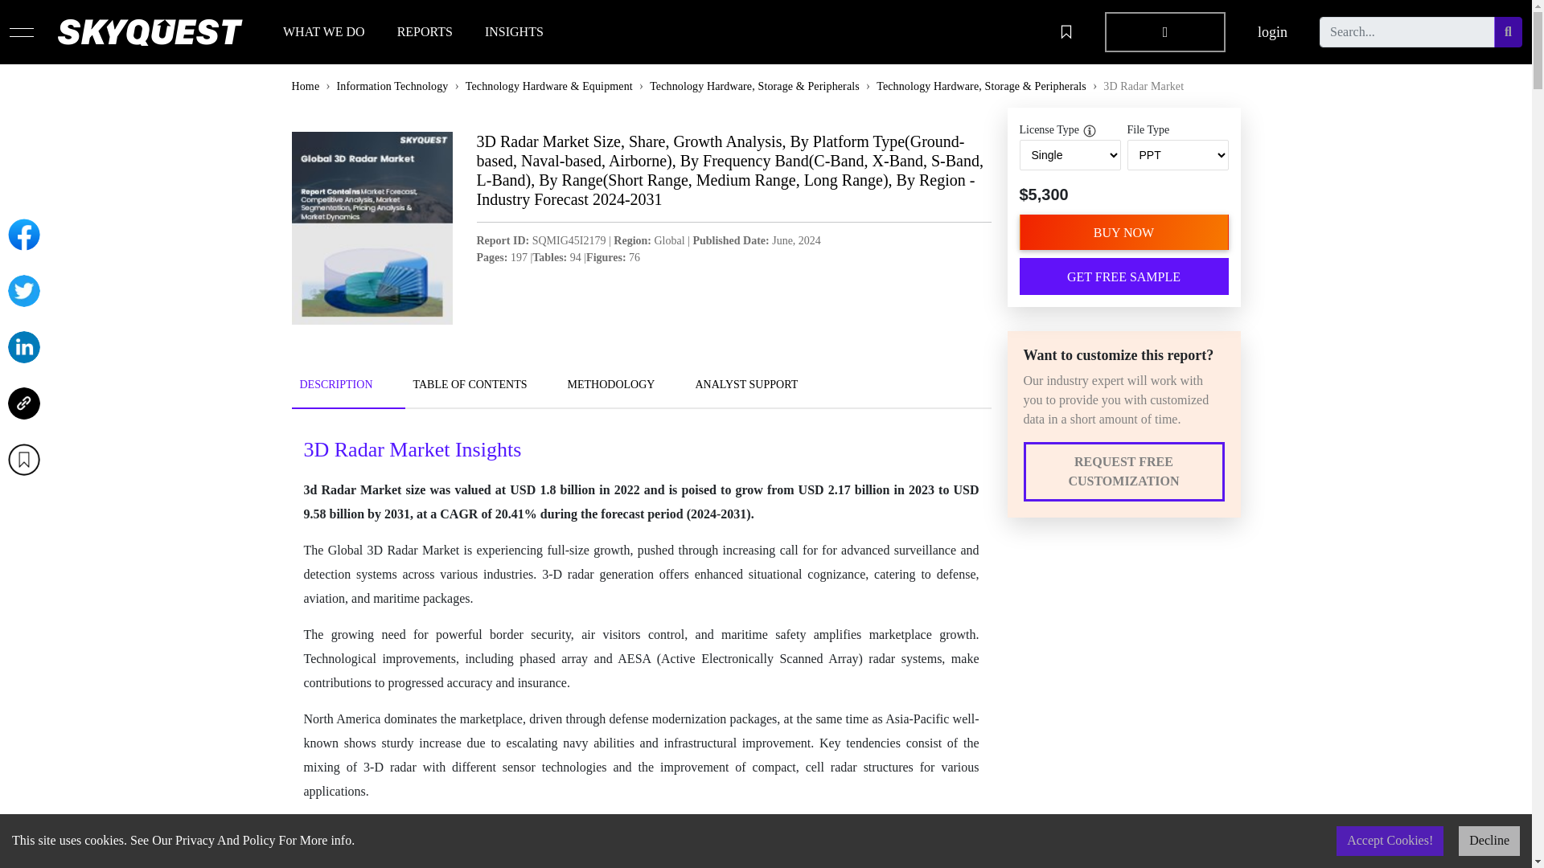 This screenshot has height=868, width=1544. Describe the element at coordinates (795, 614) in the screenshot. I see `Cookies` at that location.